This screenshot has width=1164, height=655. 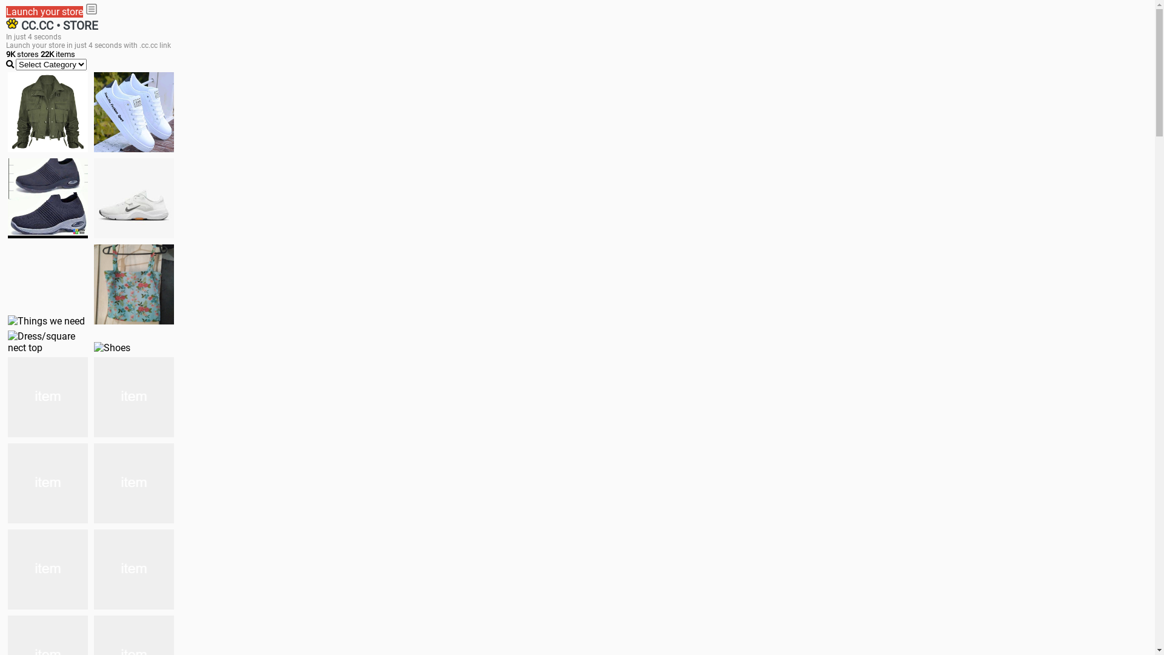 What do you see at coordinates (48, 342) in the screenshot?
I see `Dress/square nect top` at bounding box center [48, 342].